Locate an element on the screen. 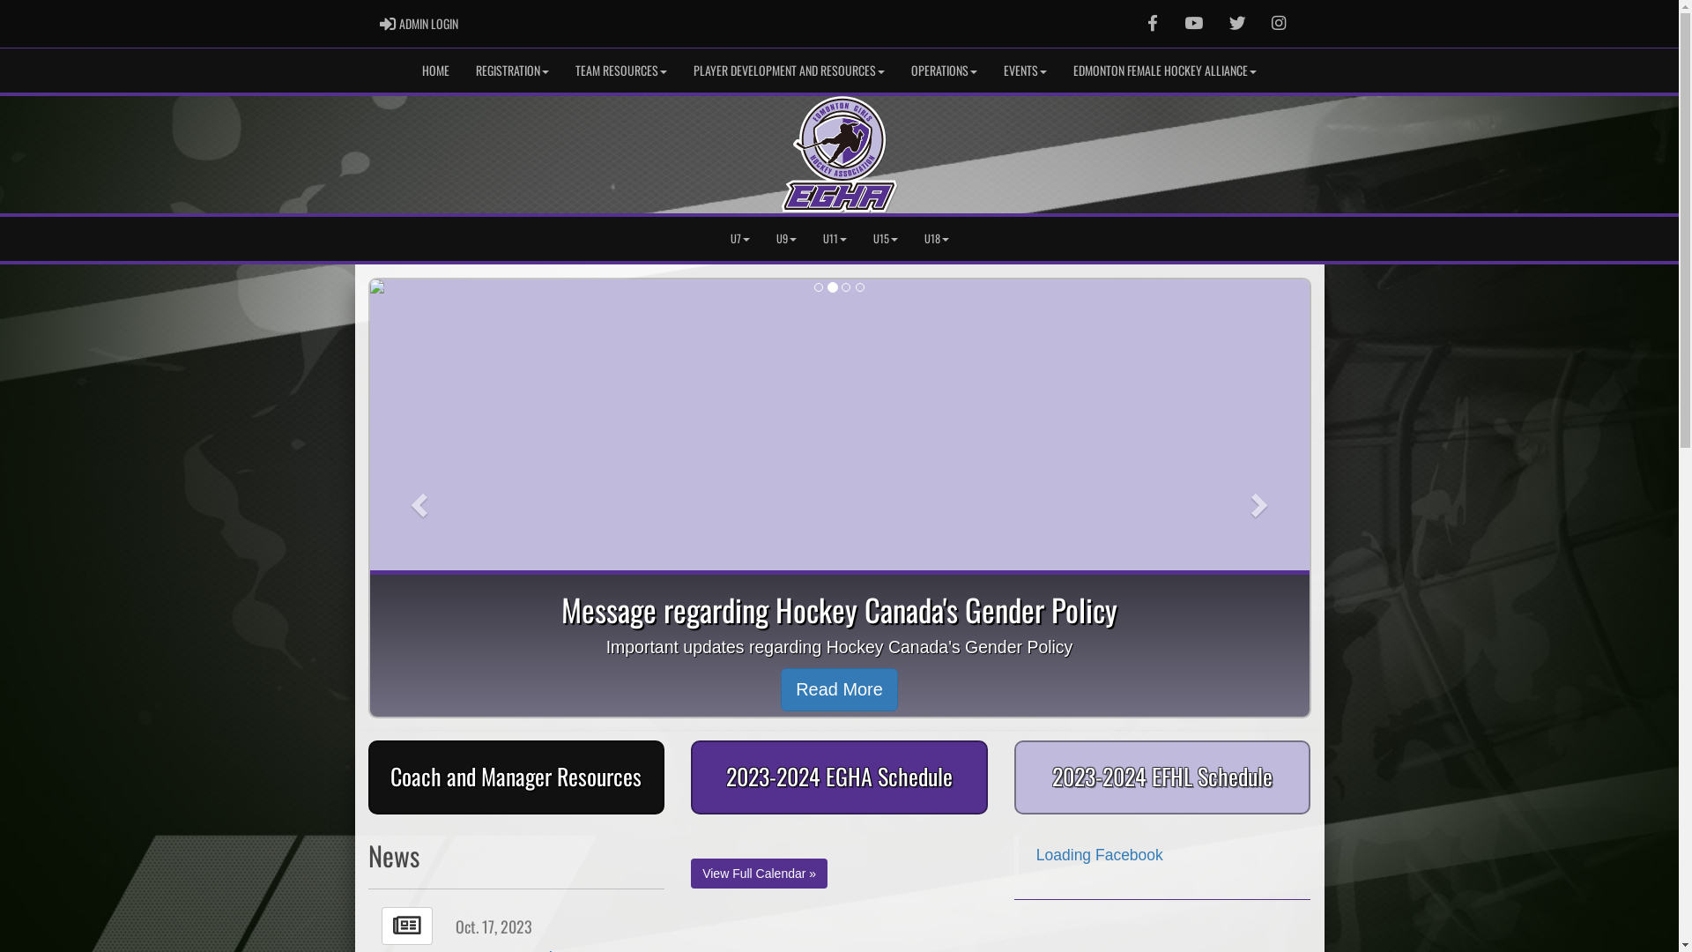 The height and width of the screenshot is (952, 1692). U15 is located at coordinates (886, 239).